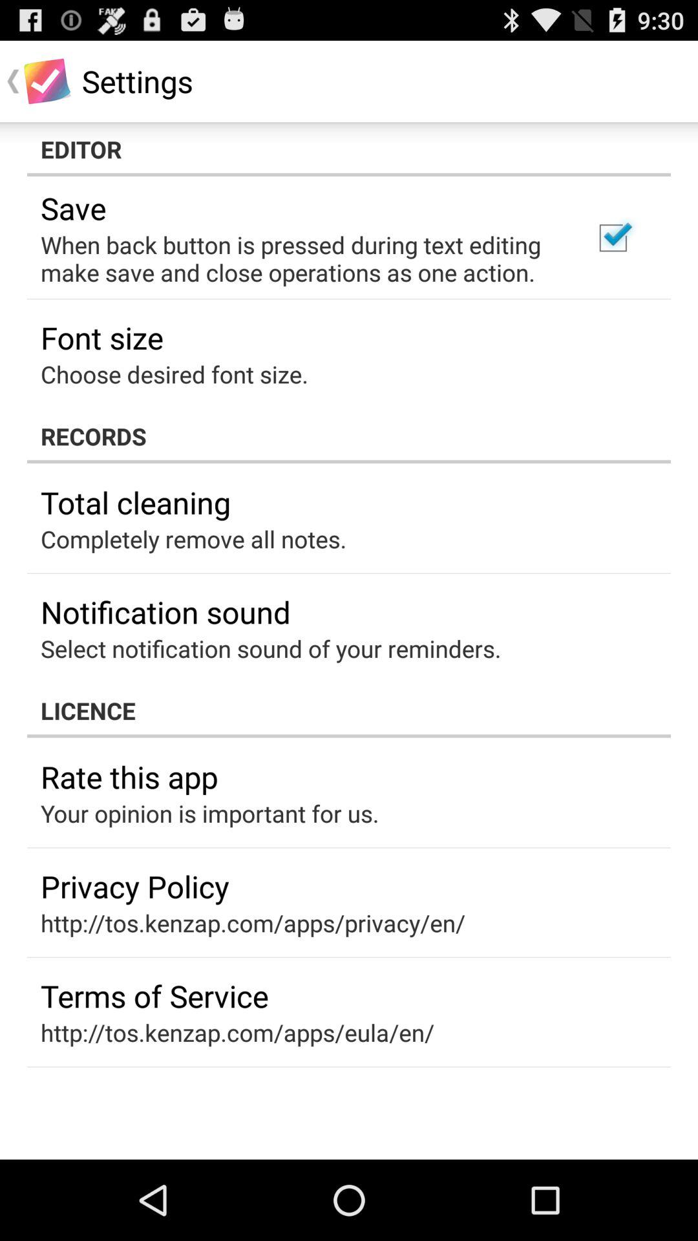 This screenshot has height=1241, width=698. Describe the element at coordinates (613, 238) in the screenshot. I see `turn off item next to when back button icon` at that location.